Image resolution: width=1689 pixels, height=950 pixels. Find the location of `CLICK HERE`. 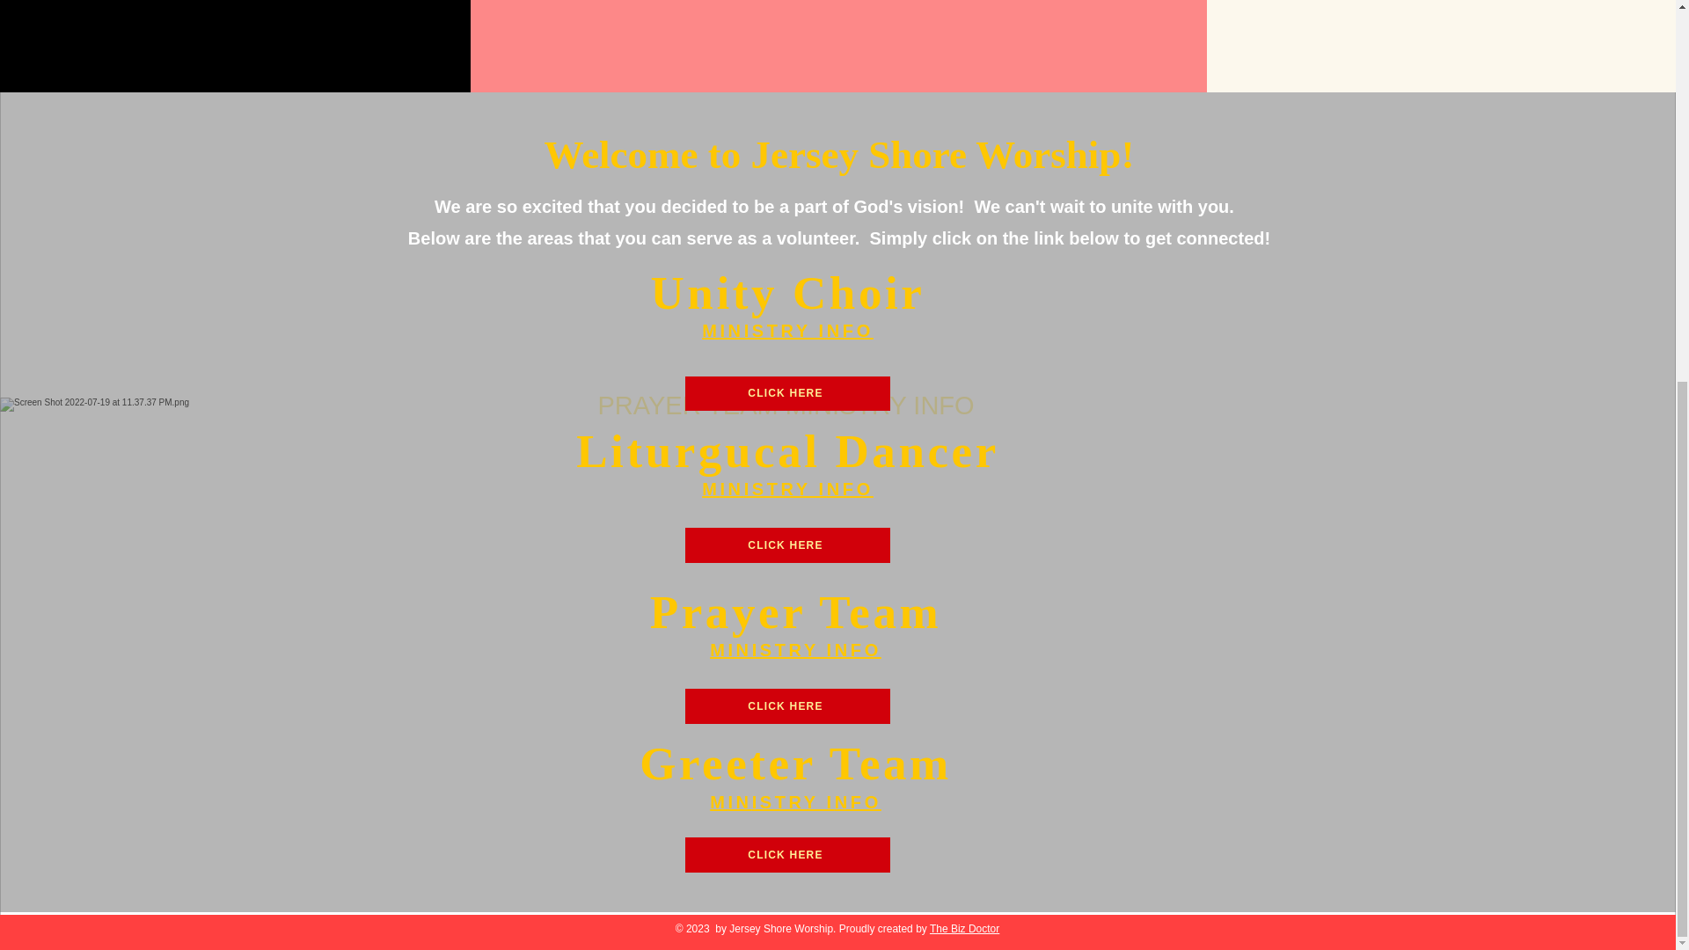

CLICK HERE is located at coordinates (786, 545).